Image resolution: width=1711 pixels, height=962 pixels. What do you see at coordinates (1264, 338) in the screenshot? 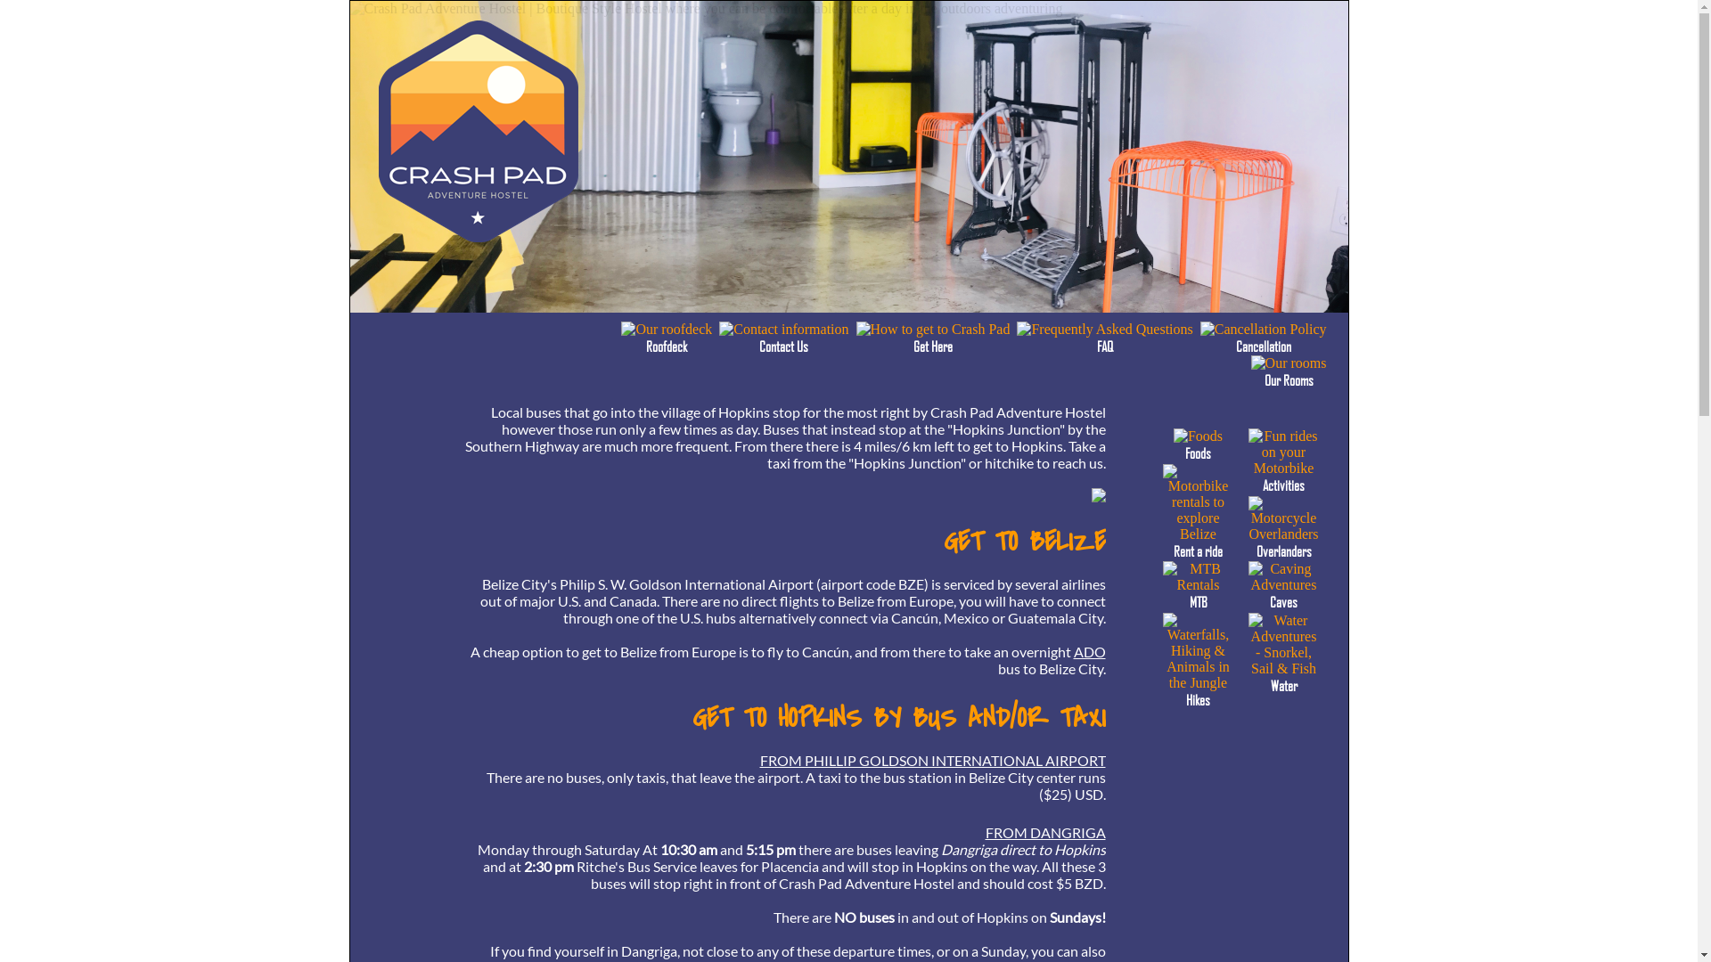
I see `Cancellation` at bounding box center [1264, 338].